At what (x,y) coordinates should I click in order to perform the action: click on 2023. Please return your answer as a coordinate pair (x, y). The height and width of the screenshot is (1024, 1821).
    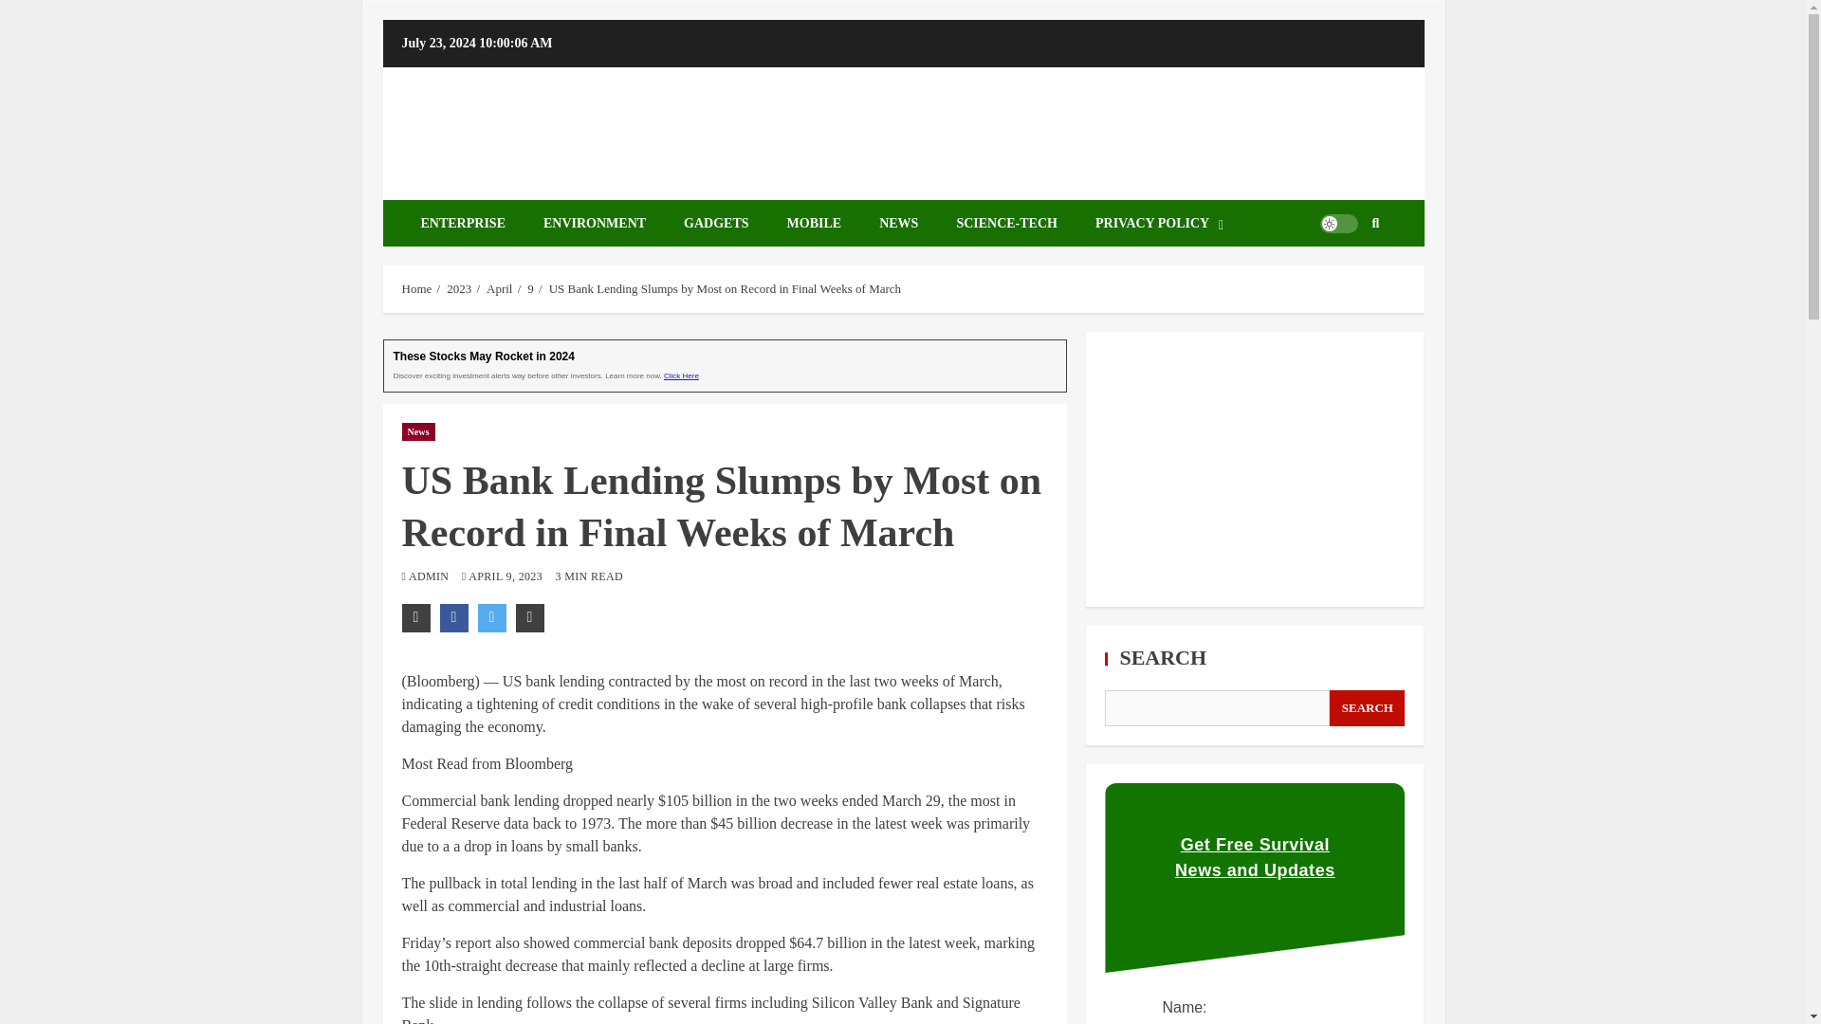
    Looking at the image, I should click on (459, 288).